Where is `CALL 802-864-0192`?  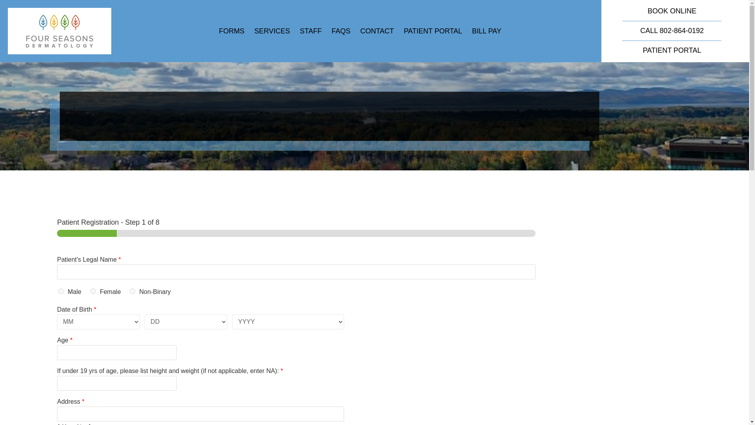 CALL 802-864-0192 is located at coordinates (672, 31).